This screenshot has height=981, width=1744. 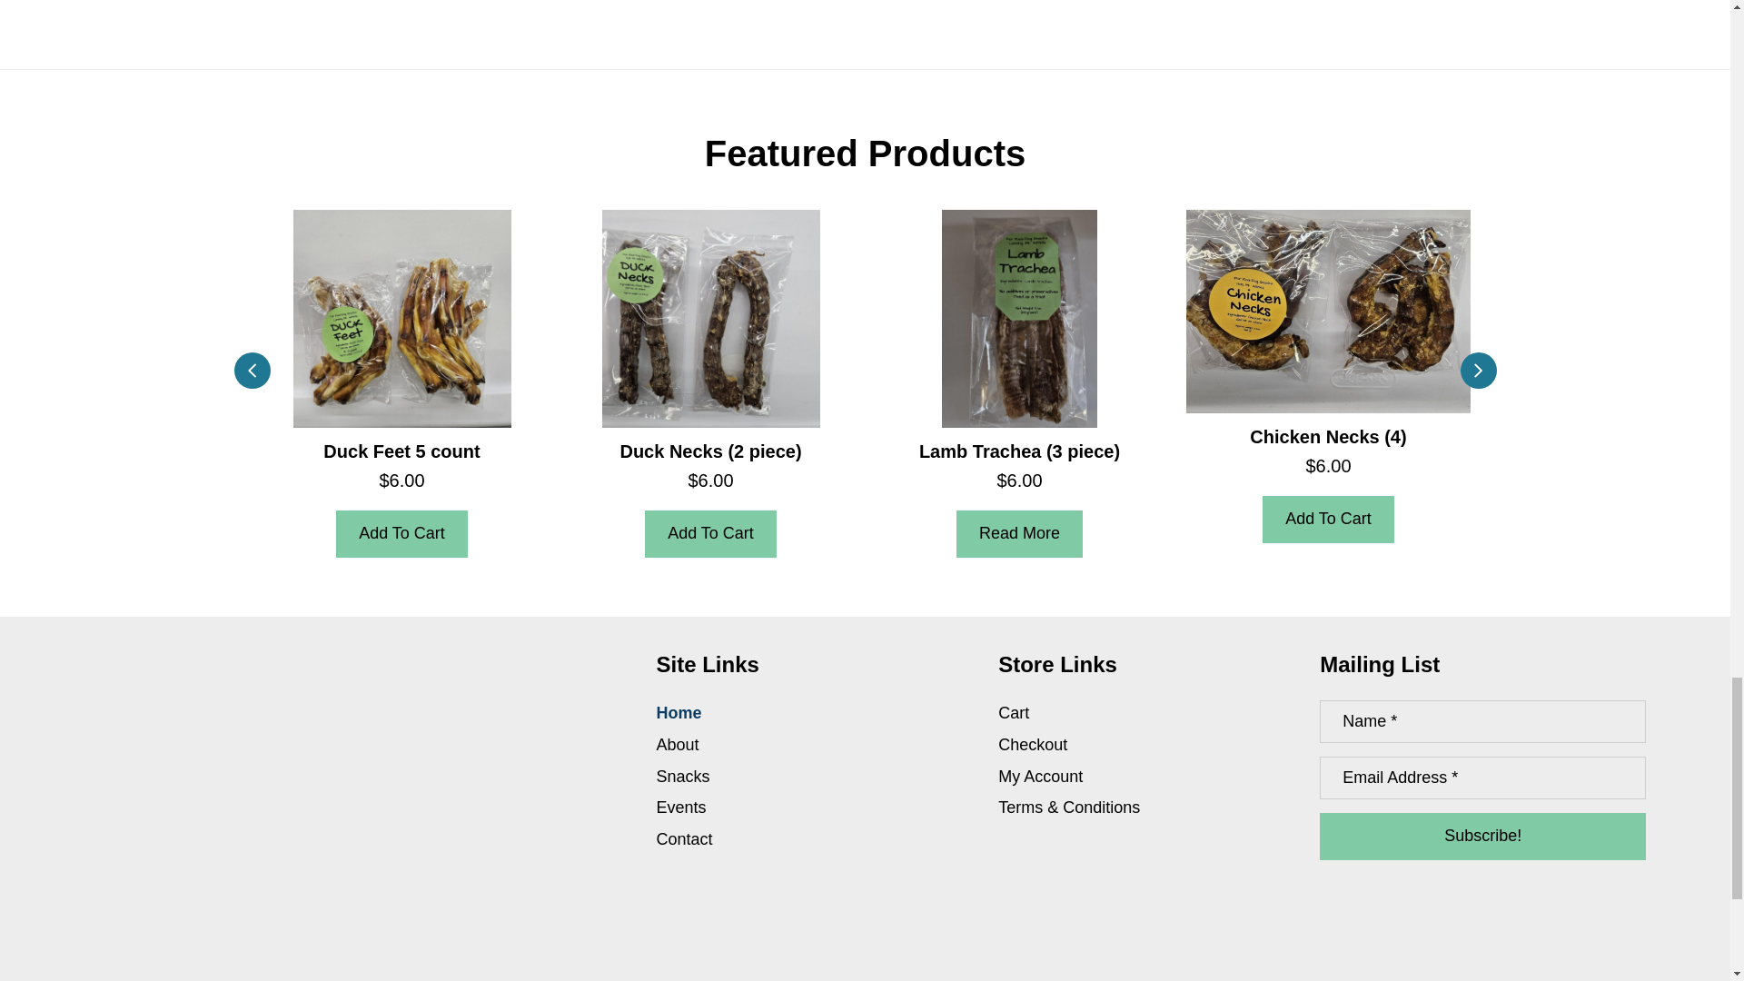 What do you see at coordinates (1019, 534) in the screenshot?
I see `Read More` at bounding box center [1019, 534].